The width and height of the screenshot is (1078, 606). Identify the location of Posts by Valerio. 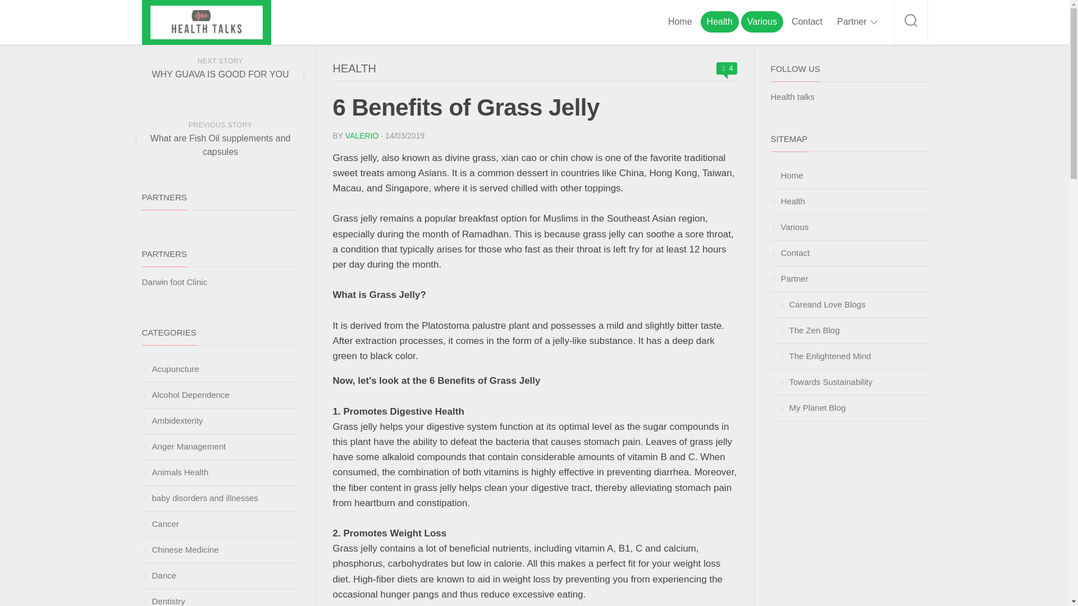
(362, 136).